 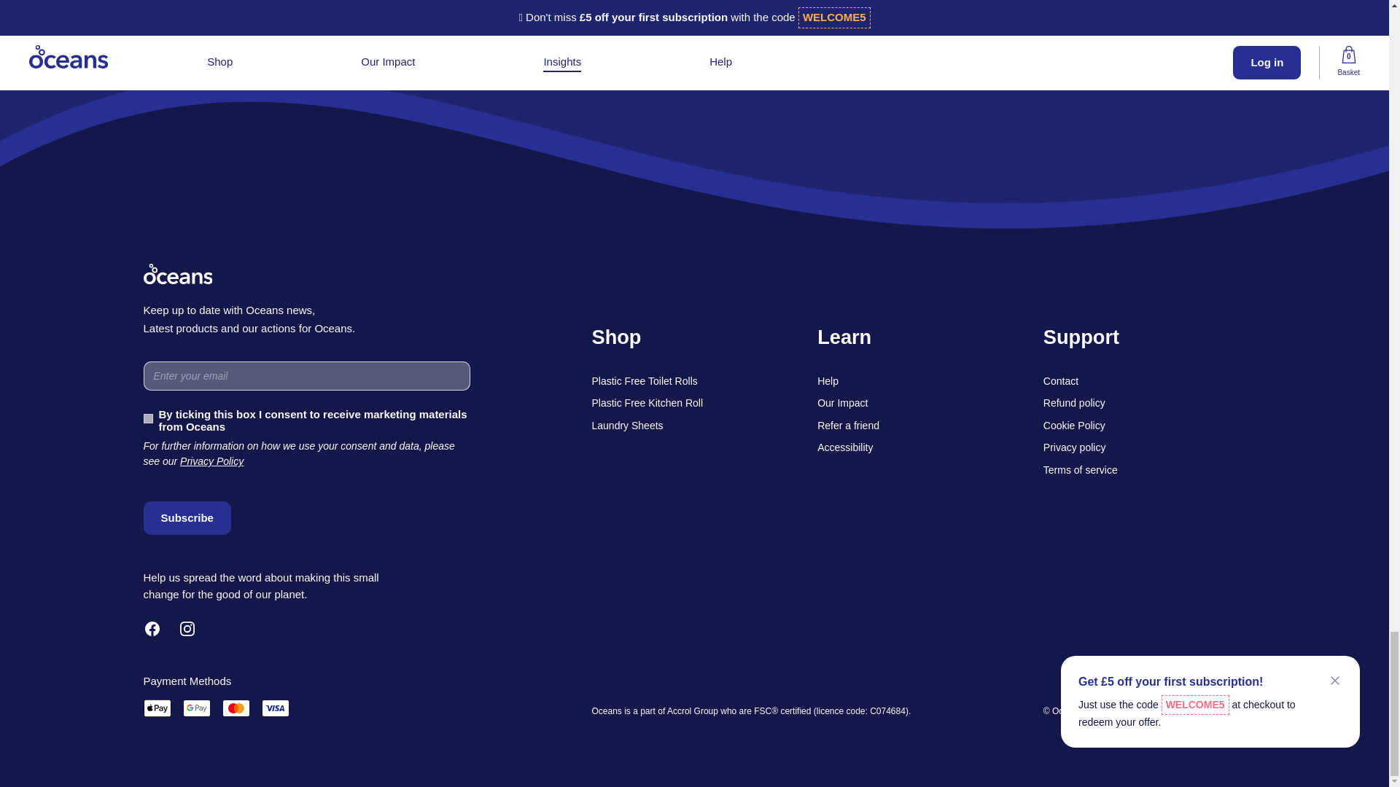 What do you see at coordinates (694, 22) in the screenshot?
I see `Refer a friend` at bounding box center [694, 22].